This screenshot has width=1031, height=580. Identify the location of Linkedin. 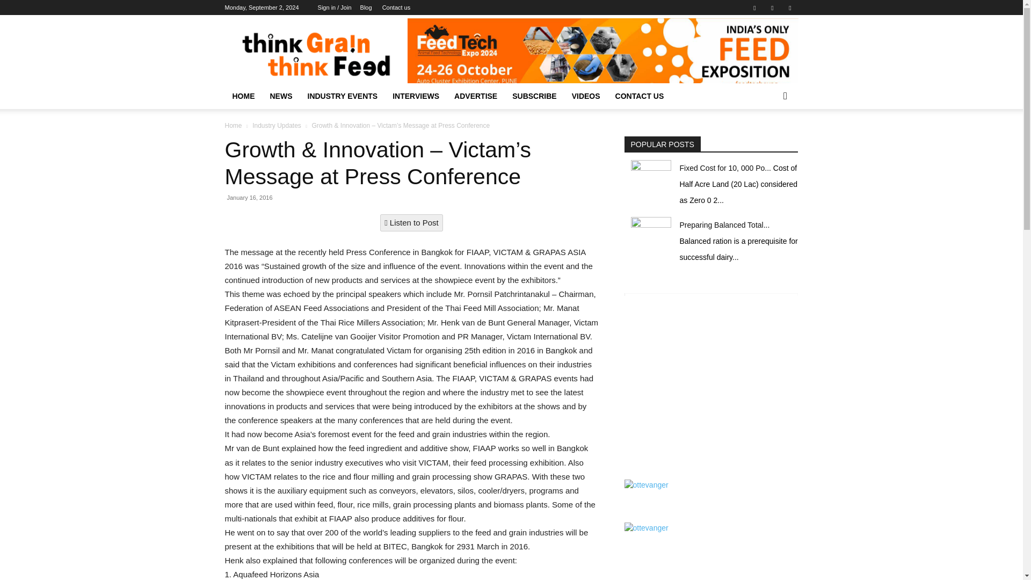
(772, 8).